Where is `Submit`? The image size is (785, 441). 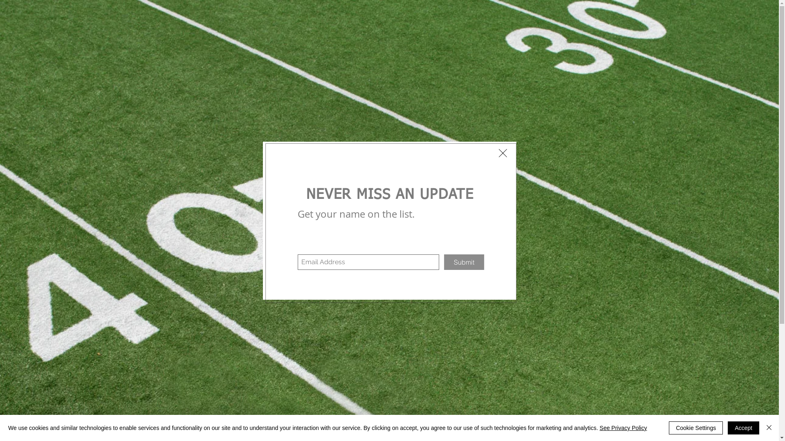 Submit is located at coordinates (476, 262).